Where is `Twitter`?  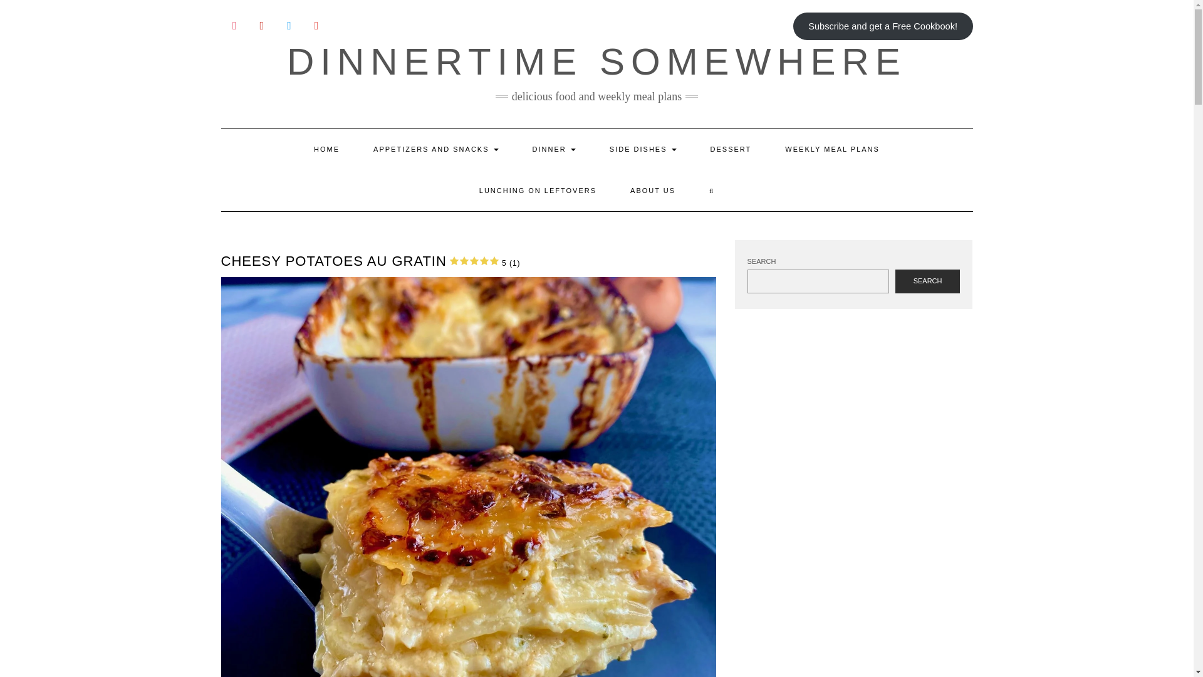
Twitter is located at coordinates (289, 26).